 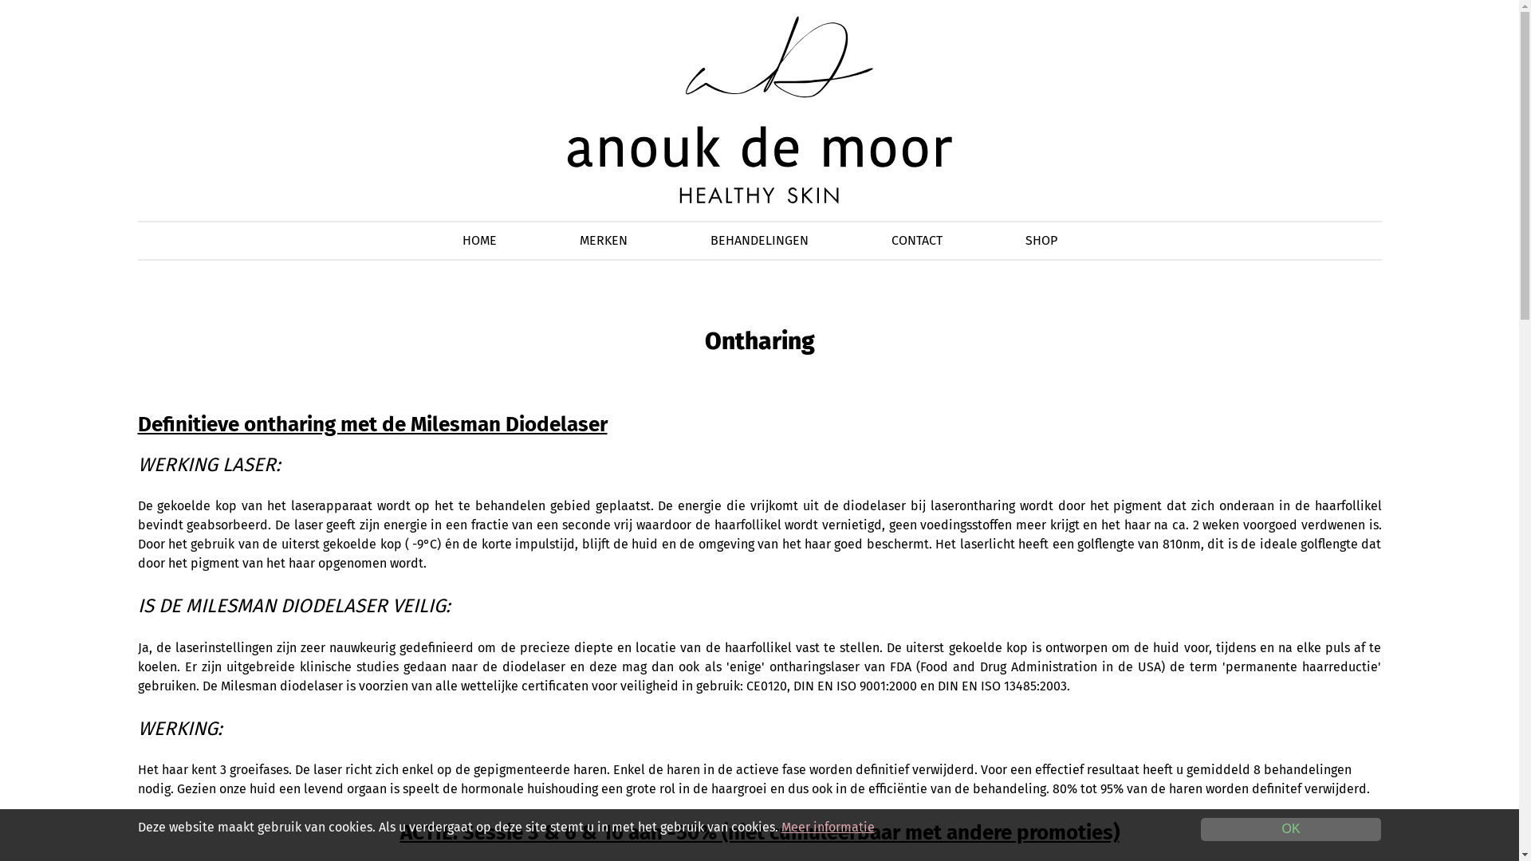 I want to click on MERKEN, so click(x=603, y=241).